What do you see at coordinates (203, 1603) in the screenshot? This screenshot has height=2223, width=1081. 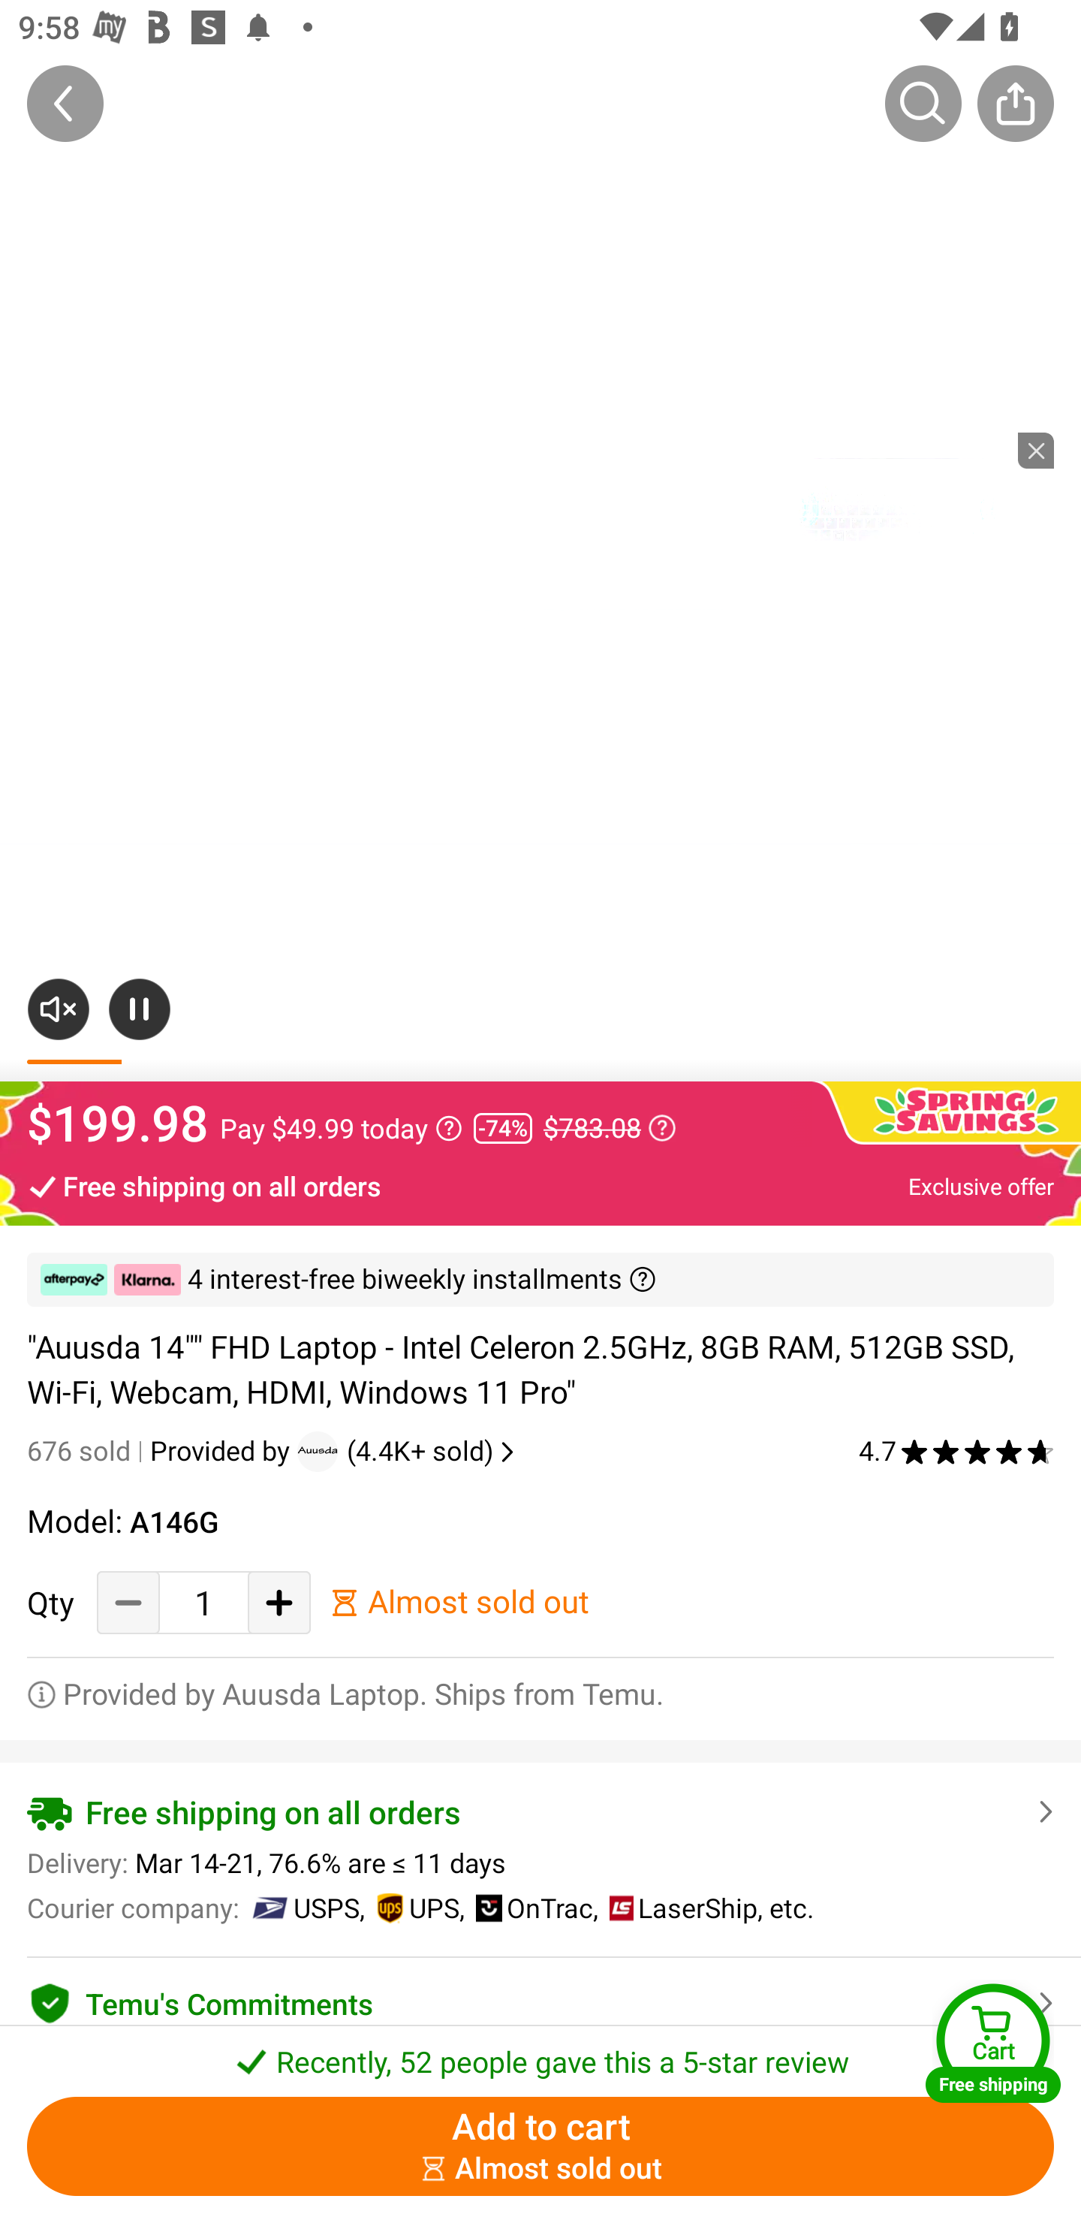 I see `1` at bounding box center [203, 1603].